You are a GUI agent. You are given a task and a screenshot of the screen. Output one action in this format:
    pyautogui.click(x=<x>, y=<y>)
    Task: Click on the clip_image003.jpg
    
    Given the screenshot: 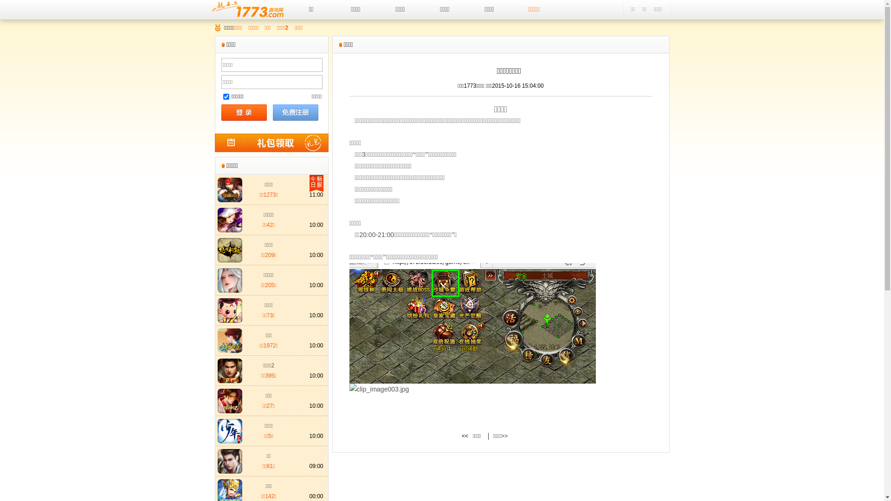 What is the action you would take?
    pyautogui.click(x=379, y=389)
    